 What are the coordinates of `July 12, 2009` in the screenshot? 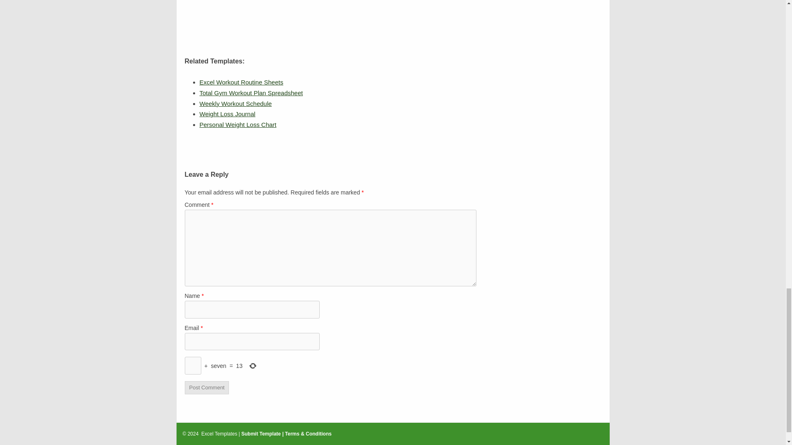 It's located at (228, 114).